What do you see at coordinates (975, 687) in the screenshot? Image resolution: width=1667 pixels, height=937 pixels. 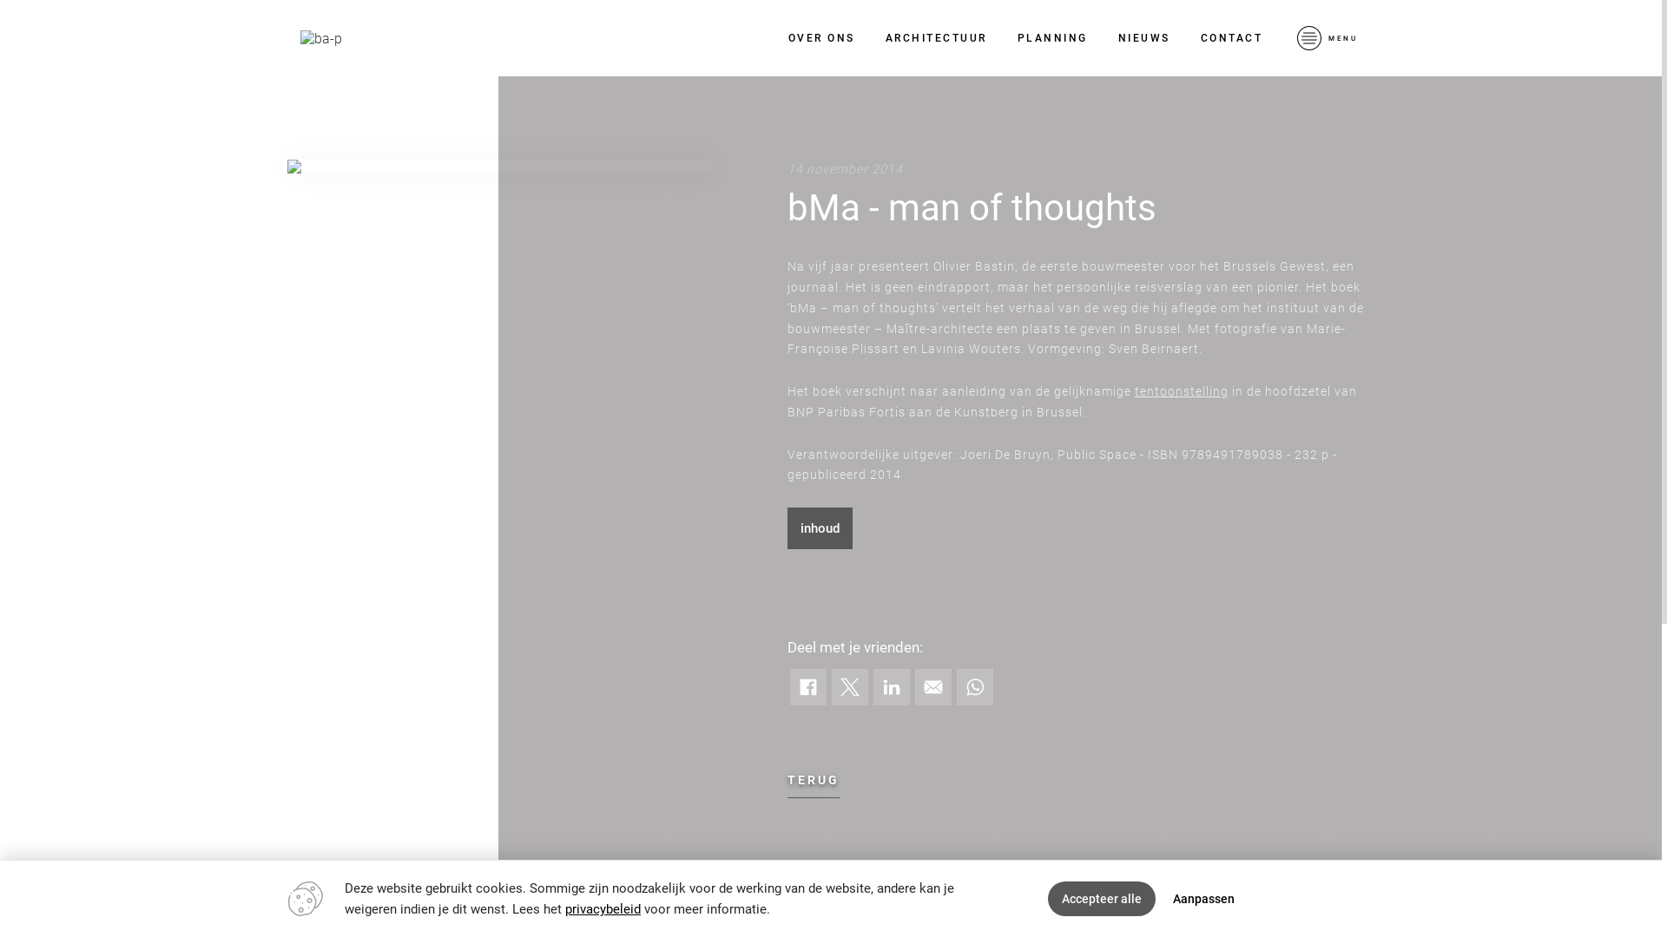 I see `Share via whatsapp` at bounding box center [975, 687].